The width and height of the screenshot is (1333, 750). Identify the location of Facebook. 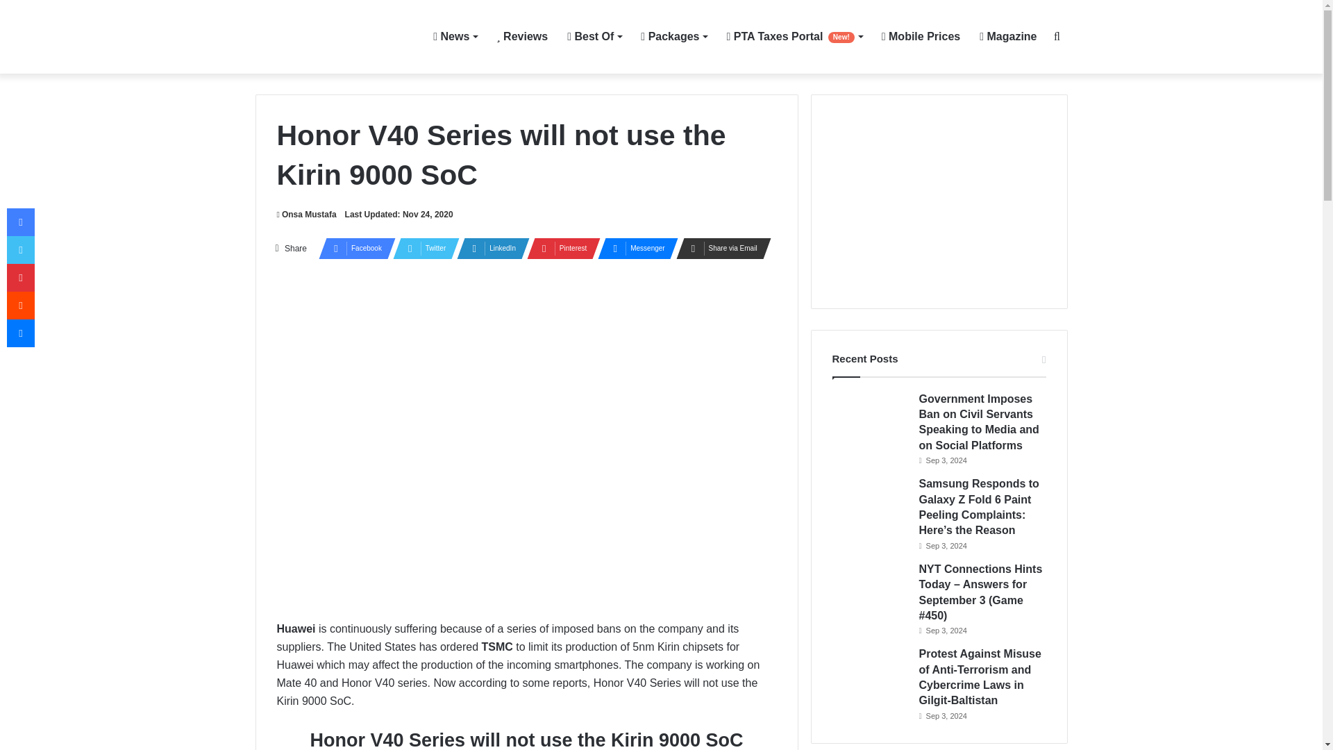
(353, 249).